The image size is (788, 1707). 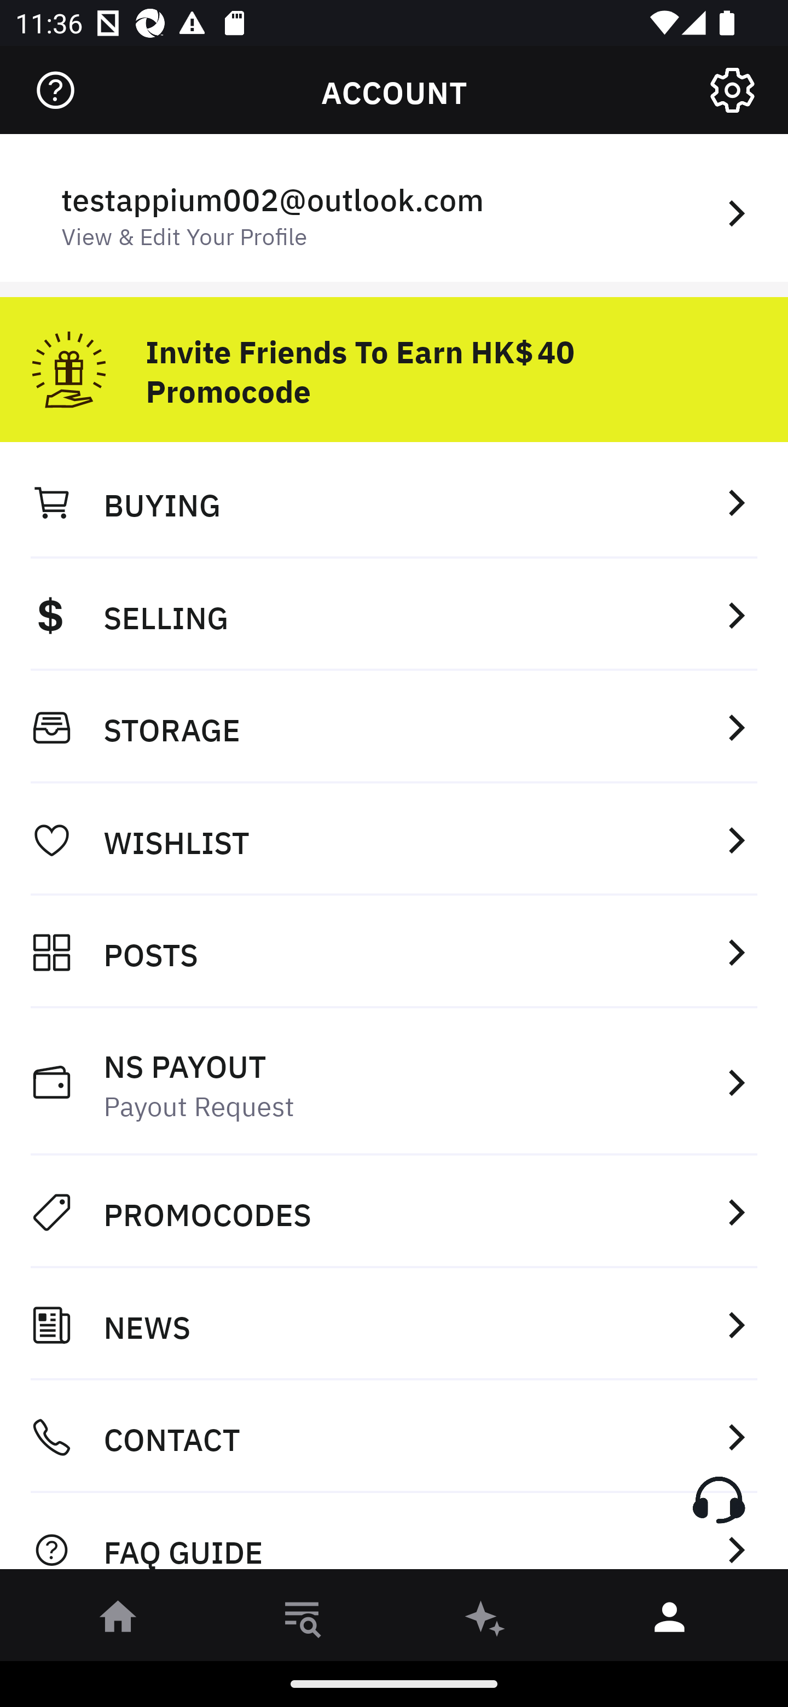 I want to click on  POSTS , so click(x=394, y=952).